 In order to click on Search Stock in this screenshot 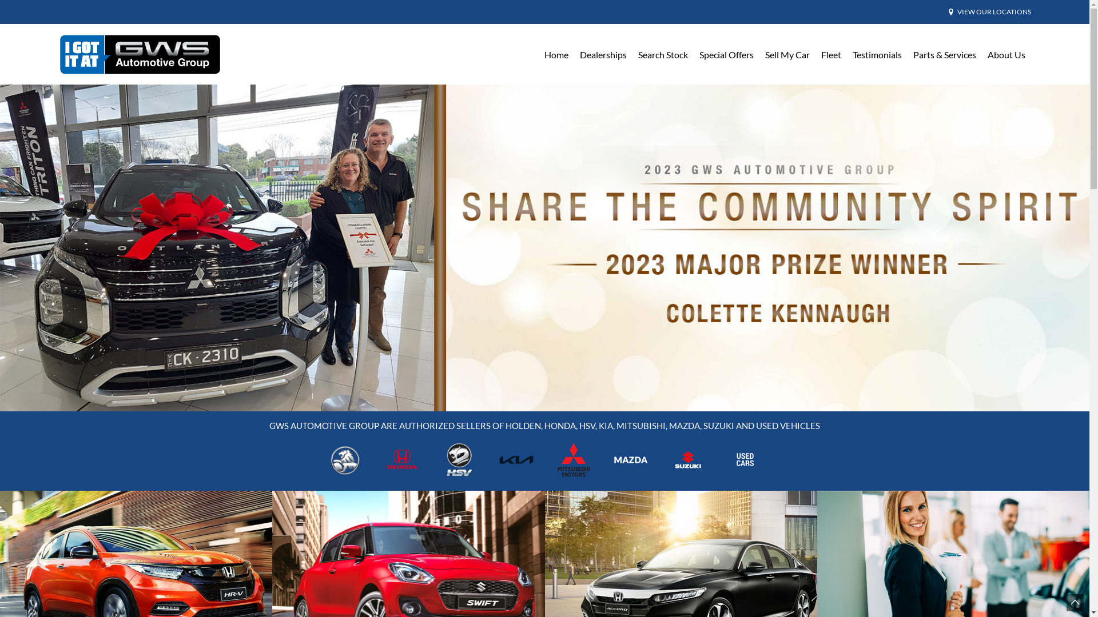, I will do `click(663, 55)`.